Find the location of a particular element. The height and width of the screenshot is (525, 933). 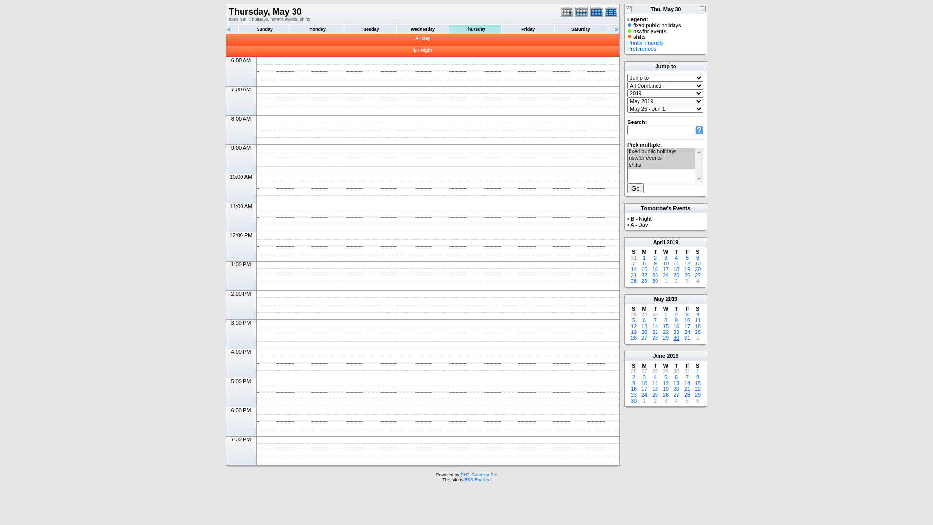

1 is located at coordinates (644, 401).